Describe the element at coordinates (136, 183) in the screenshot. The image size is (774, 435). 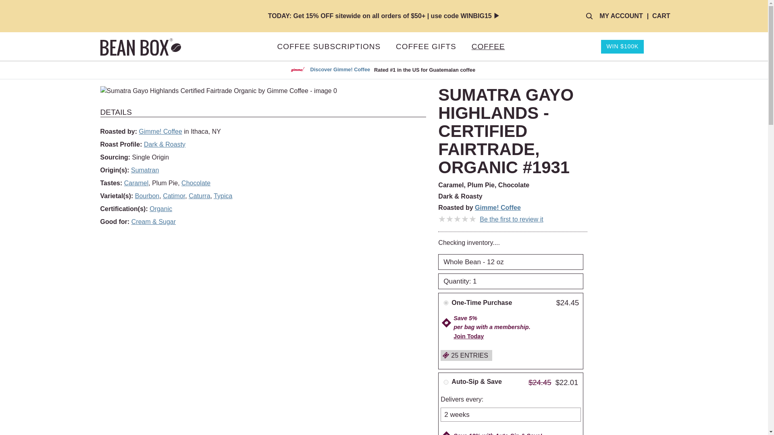
I see `Caramel` at that location.